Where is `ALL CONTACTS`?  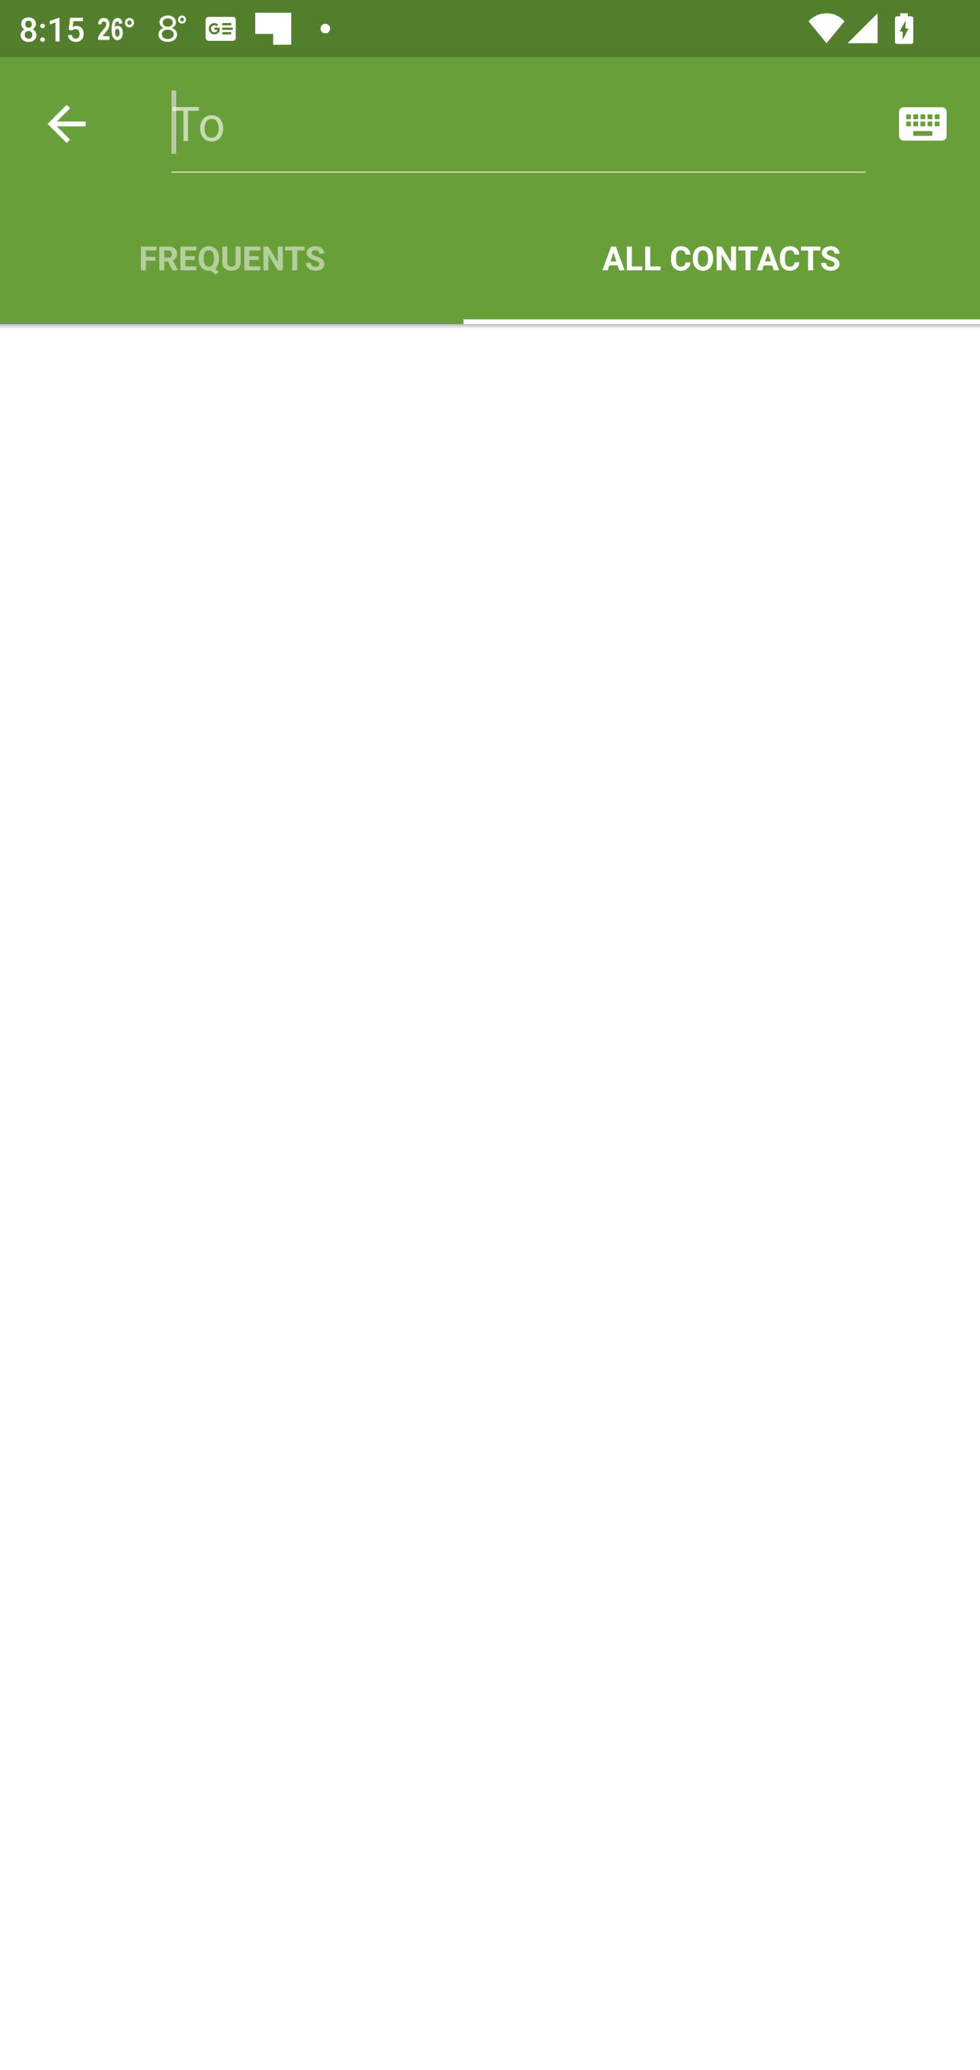
ALL CONTACTS is located at coordinates (721, 257).